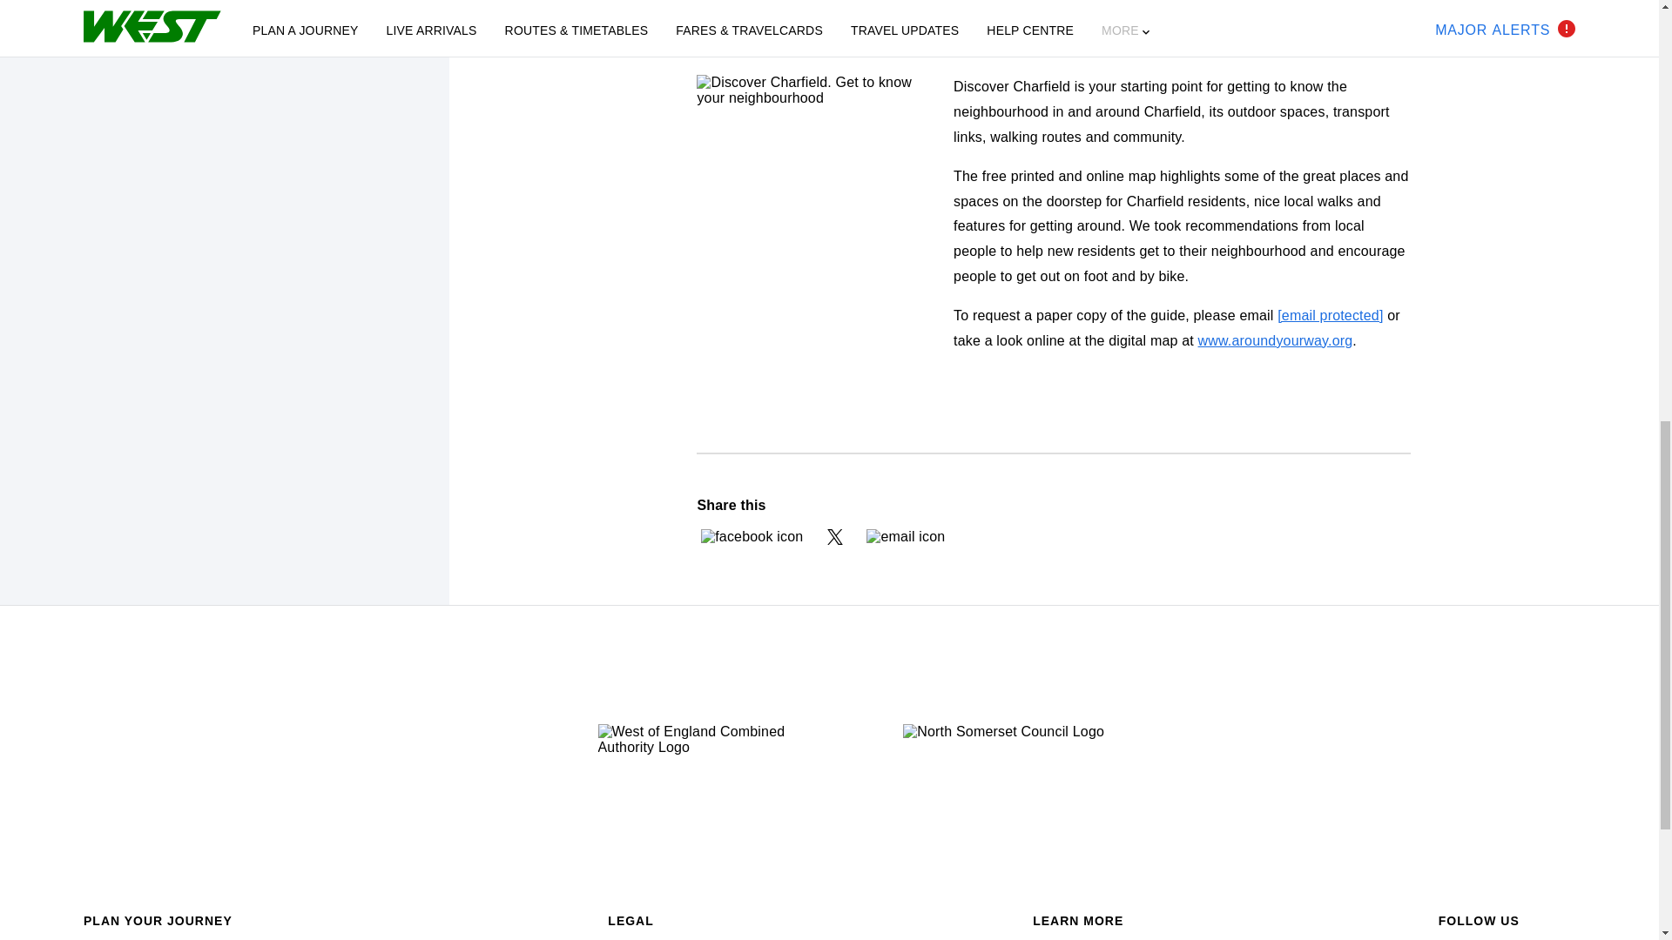  What do you see at coordinates (834, 537) in the screenshot?
I see `Share the current page via twitter` at bounding box center [834, 537].